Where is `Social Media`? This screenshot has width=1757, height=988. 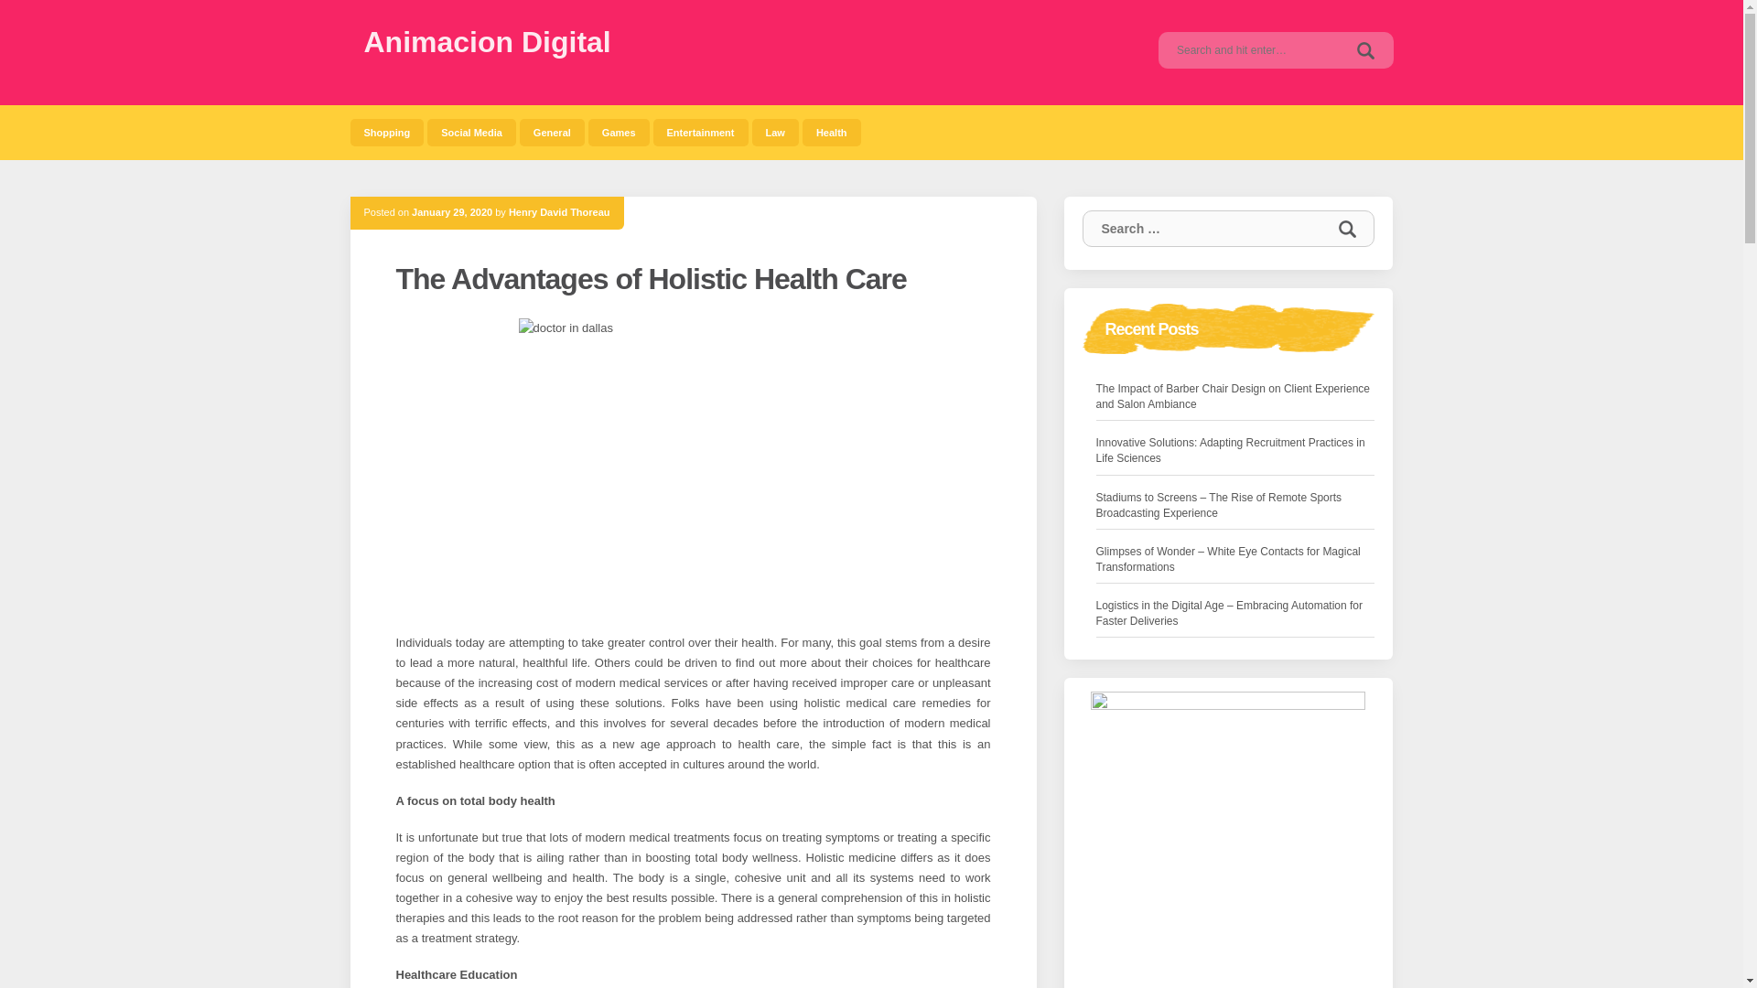
Social Media is located at coordinates (471, 132).